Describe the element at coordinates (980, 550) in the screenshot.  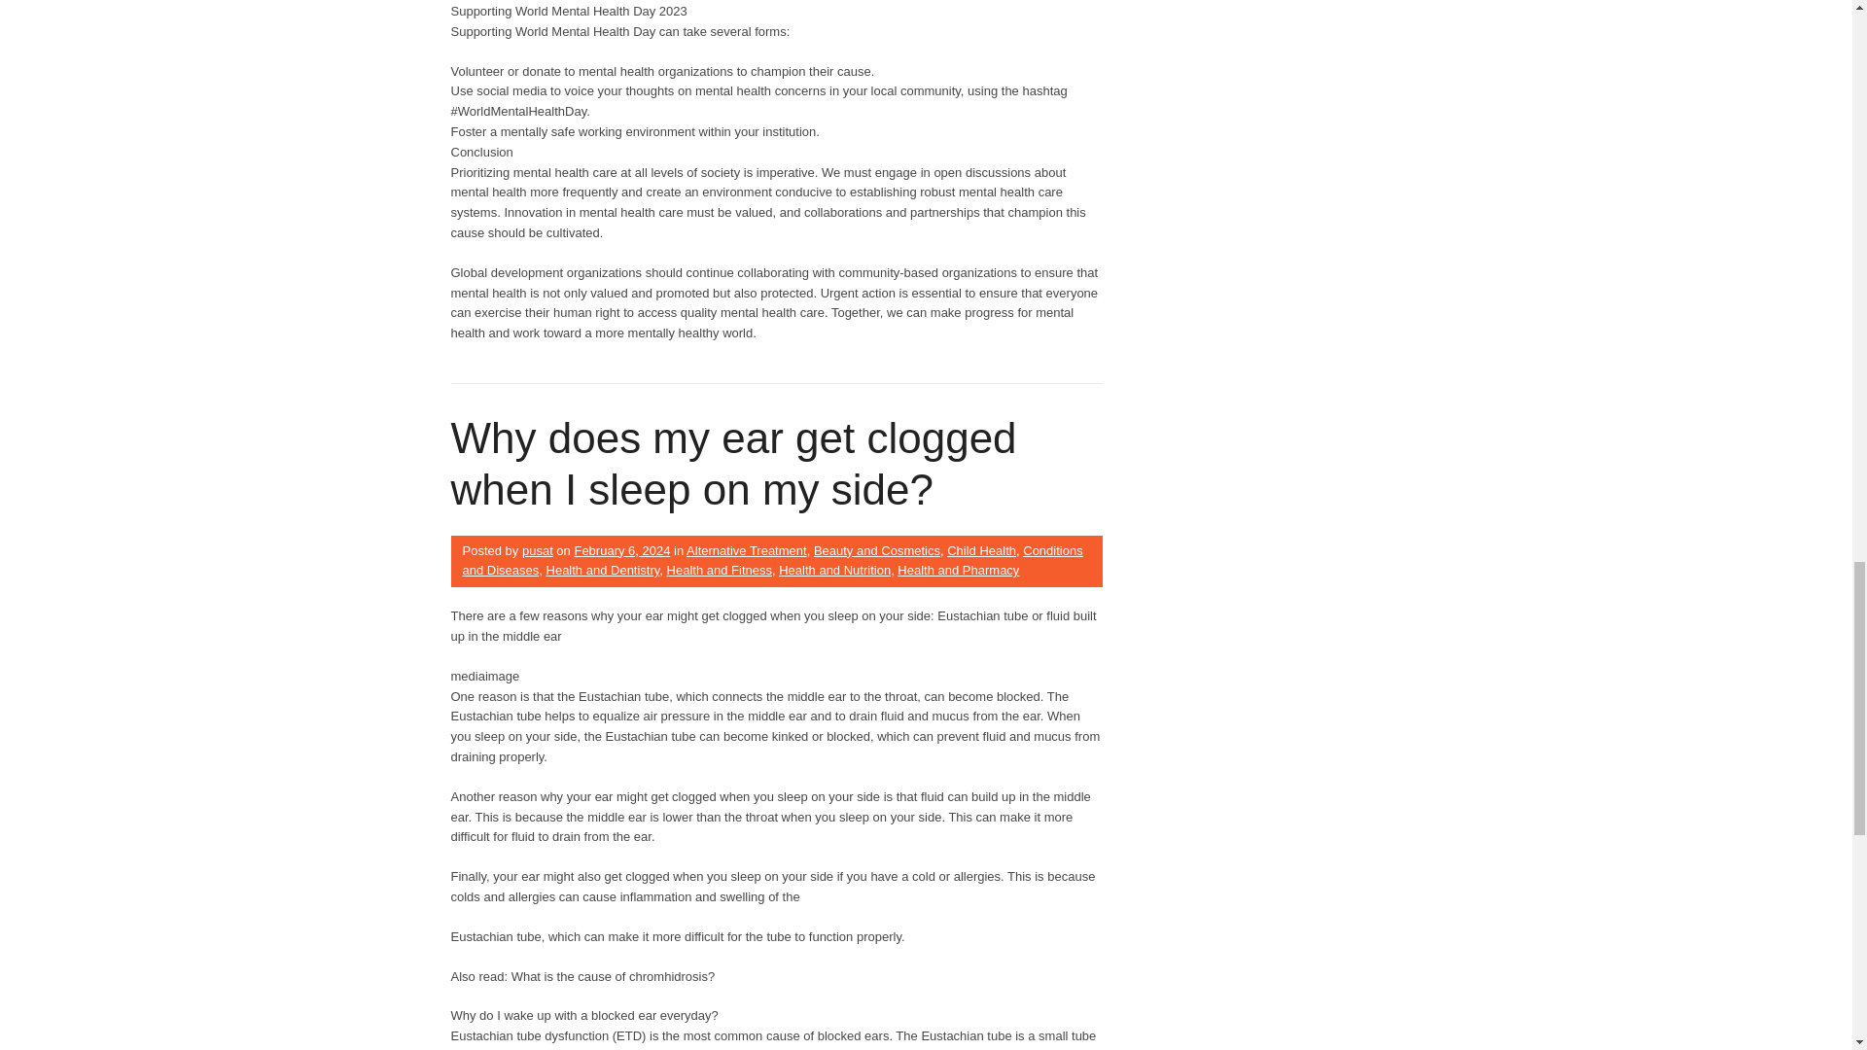
I see `Child Health` at that location.